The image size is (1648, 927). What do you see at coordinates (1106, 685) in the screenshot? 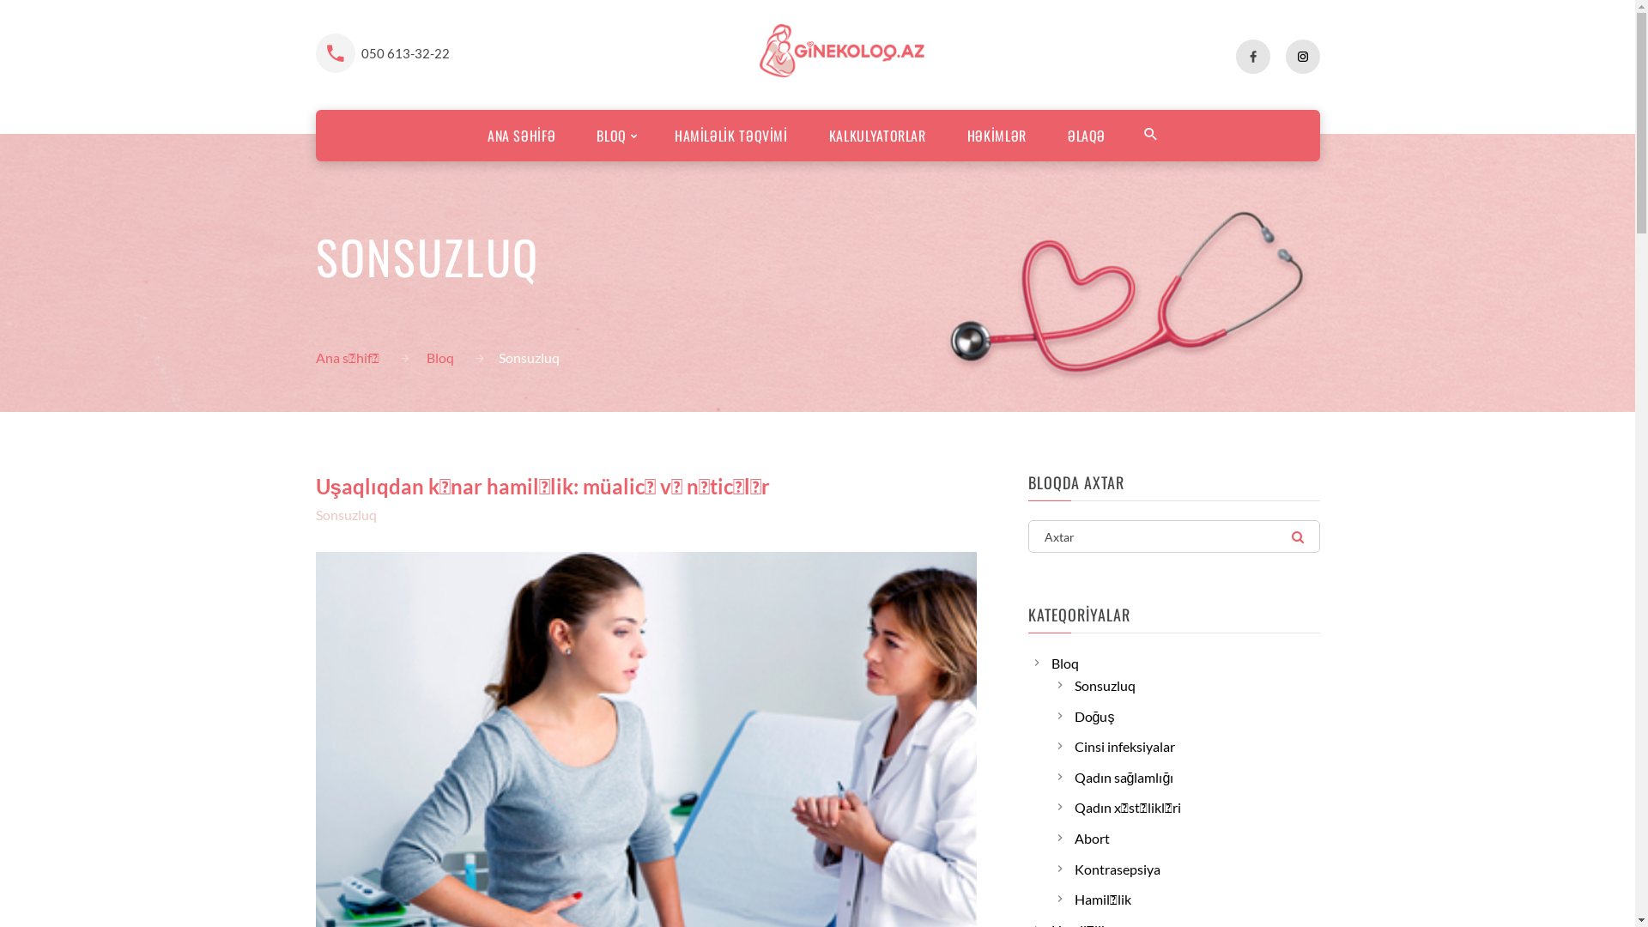
I see `Sonsuzluq` at bounding box center [1106, 685].